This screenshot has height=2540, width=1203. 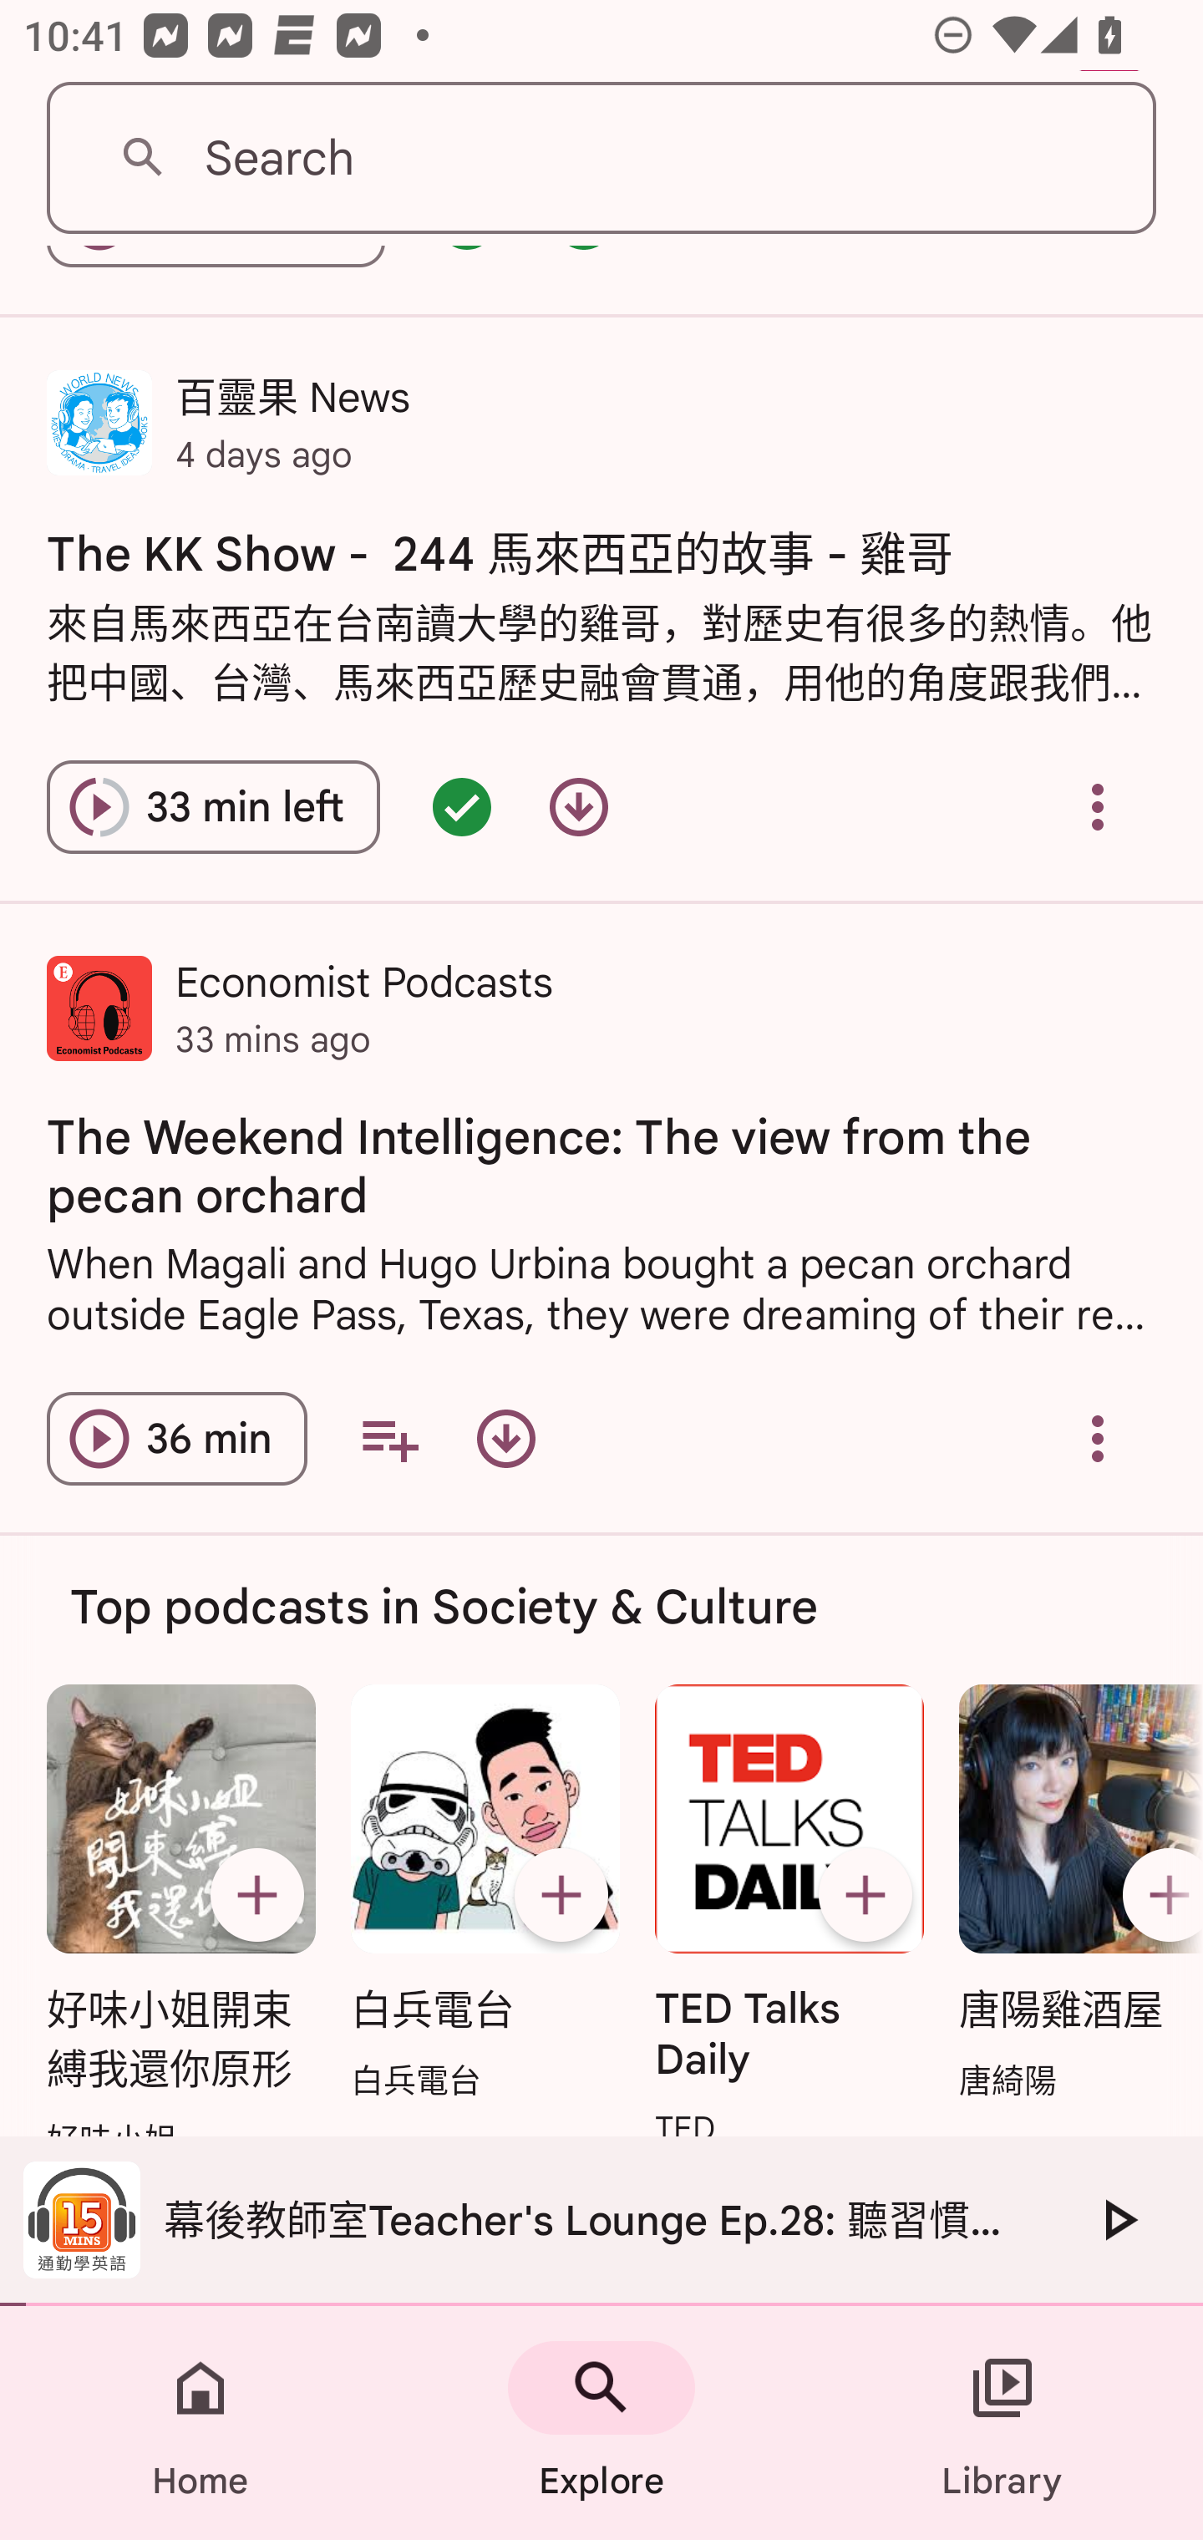 I want to click on Download episode, so click(x=505, y=1439).